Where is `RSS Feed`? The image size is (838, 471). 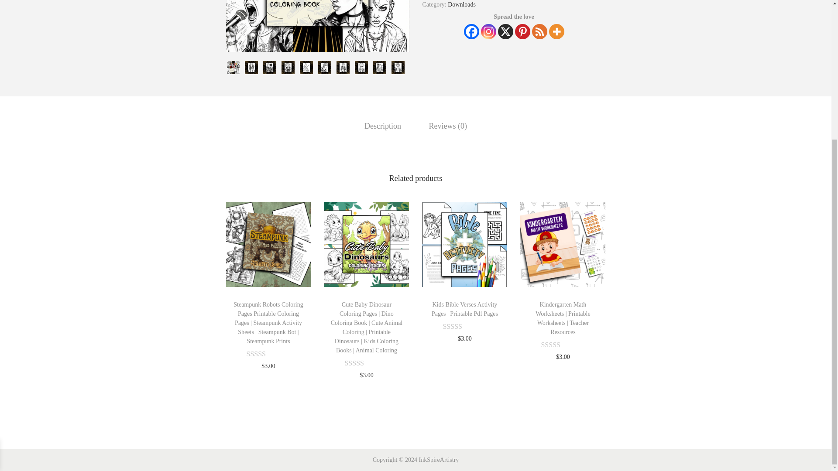 RSS Feed is located at coordinates (539, 31).